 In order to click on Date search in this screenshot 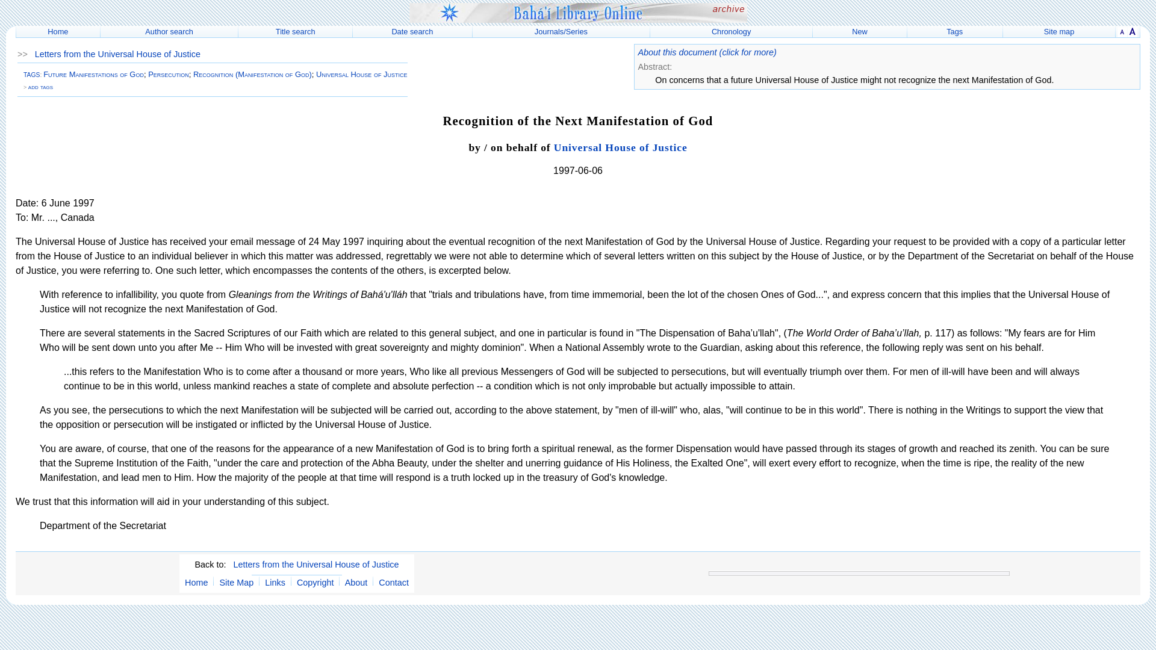, I will do `click(412, 31)`.